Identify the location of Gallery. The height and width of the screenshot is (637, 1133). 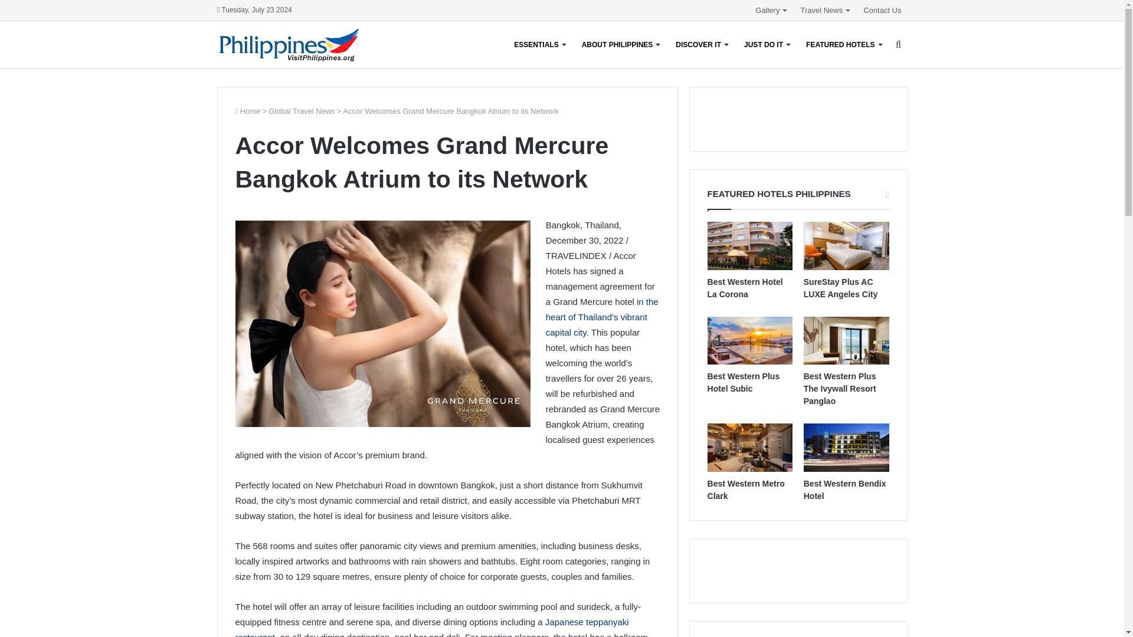
(771, 10).